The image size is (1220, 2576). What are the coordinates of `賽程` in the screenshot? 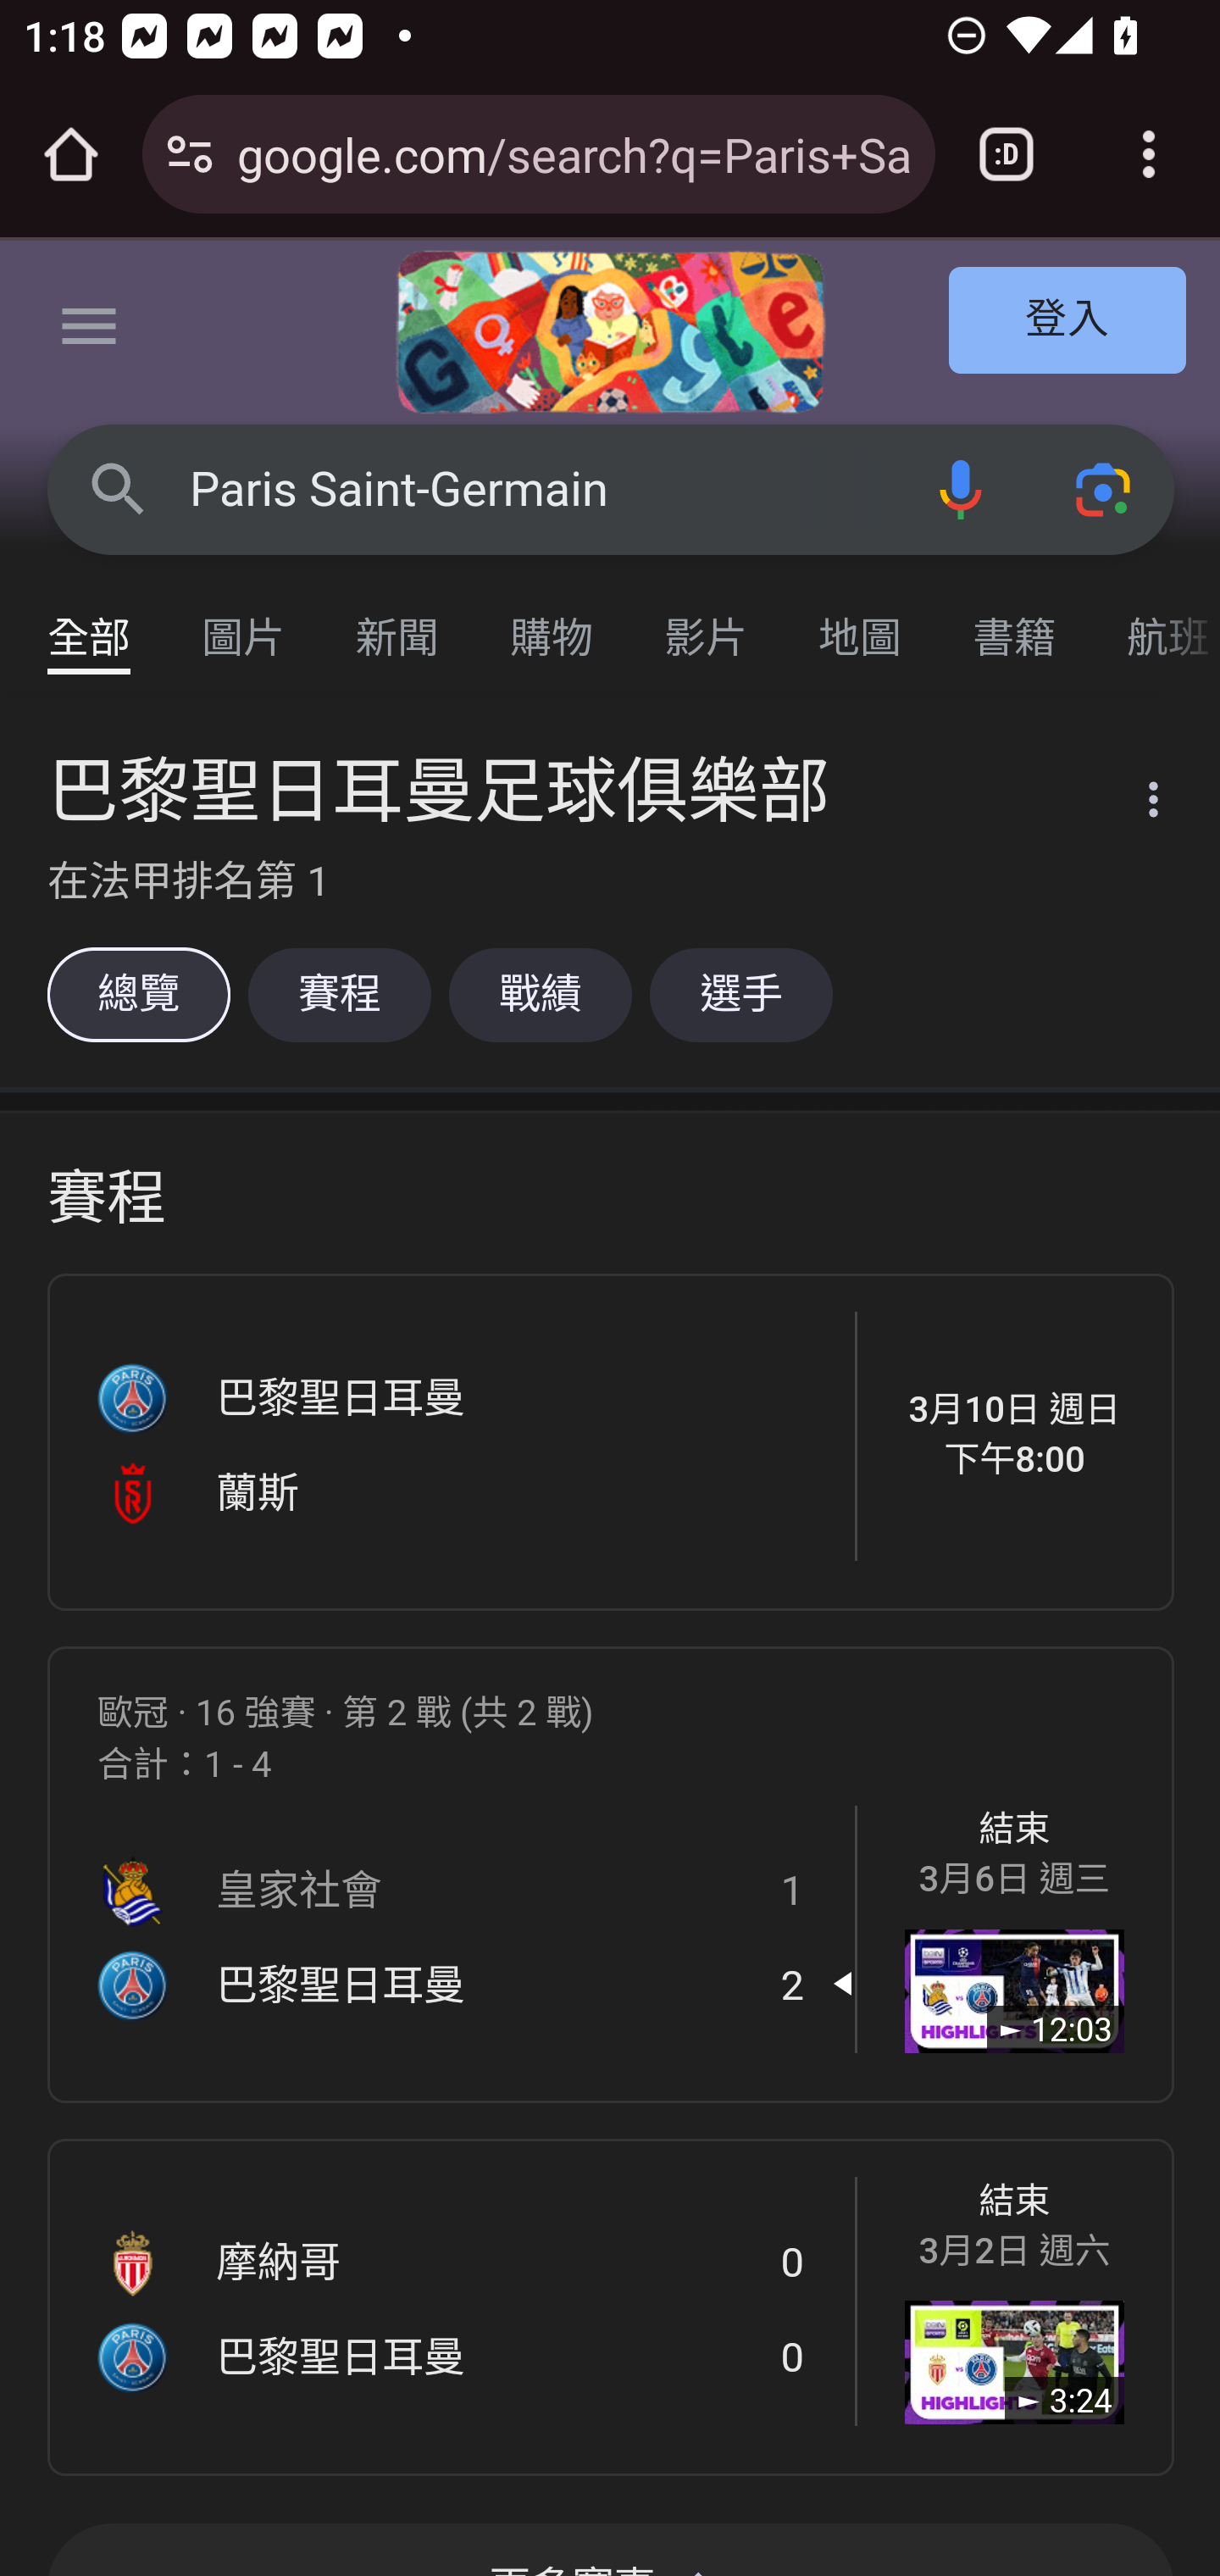 It's located at (339, 994).